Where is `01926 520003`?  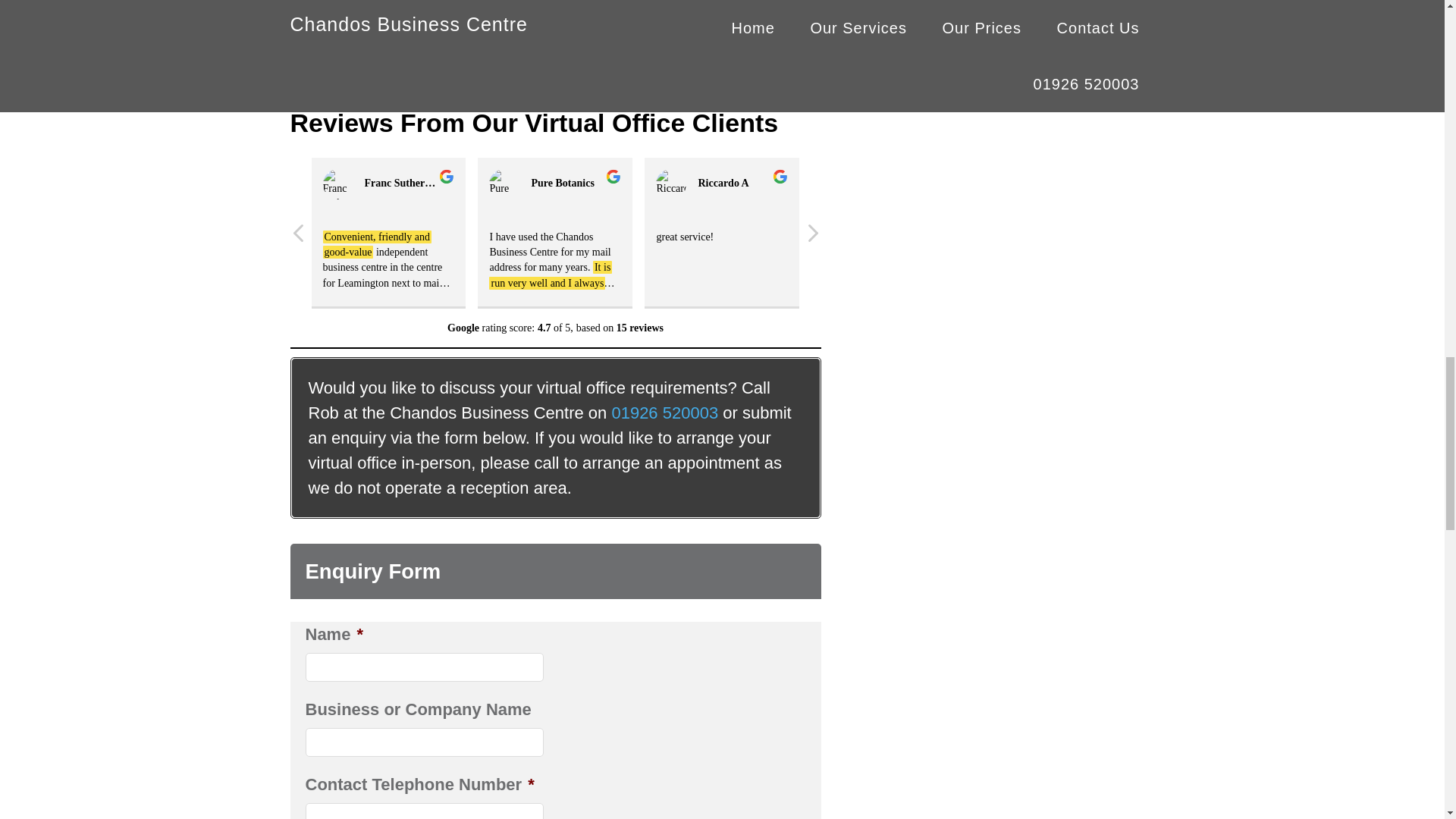 01926 520003 is located at coordinates (664, 413).